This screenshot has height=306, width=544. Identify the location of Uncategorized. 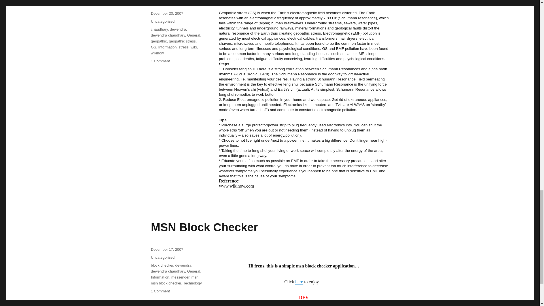
(163, 257).